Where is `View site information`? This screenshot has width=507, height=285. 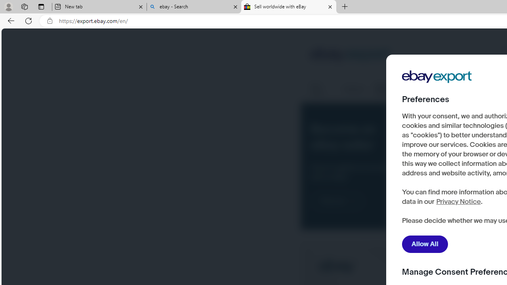
View site information is located at coordinates (50, 21).